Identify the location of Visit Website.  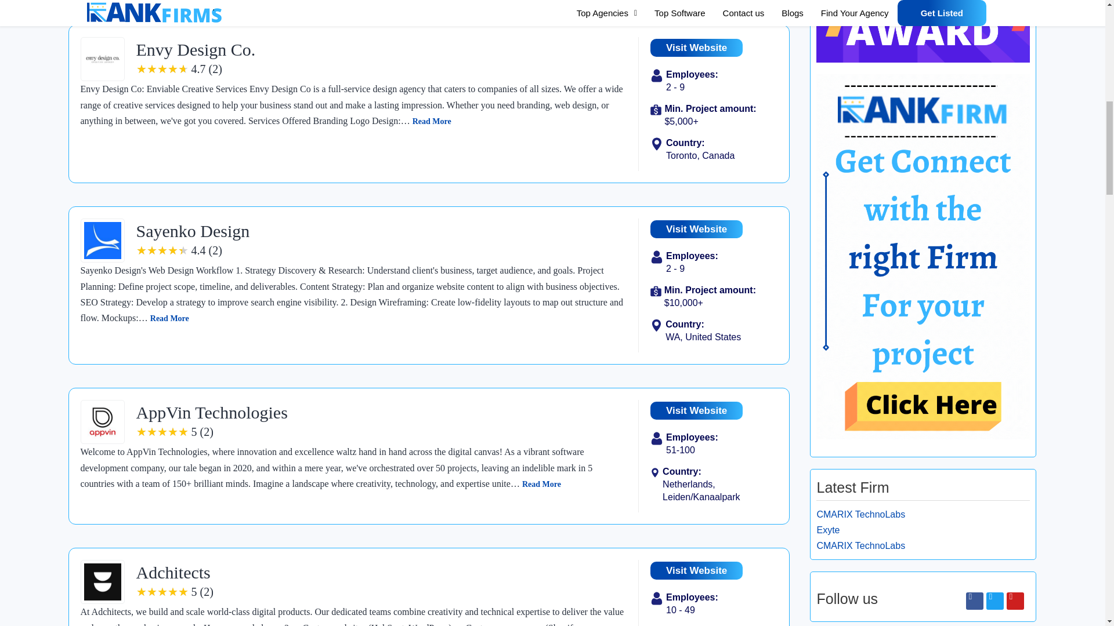
(696, 410).